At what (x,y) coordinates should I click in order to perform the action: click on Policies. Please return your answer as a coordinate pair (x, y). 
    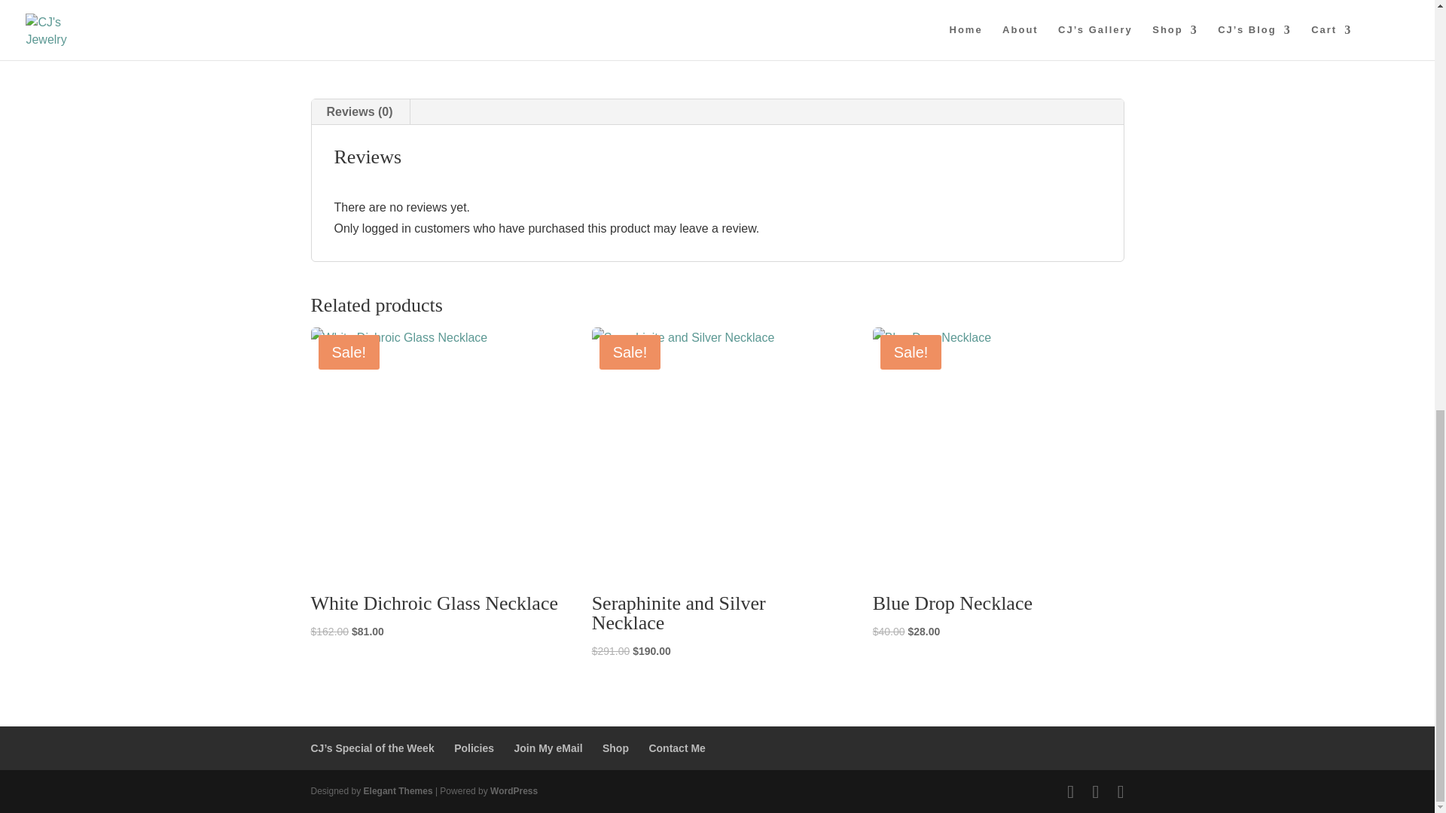
    Looking at the image, I should click on (474, 748).